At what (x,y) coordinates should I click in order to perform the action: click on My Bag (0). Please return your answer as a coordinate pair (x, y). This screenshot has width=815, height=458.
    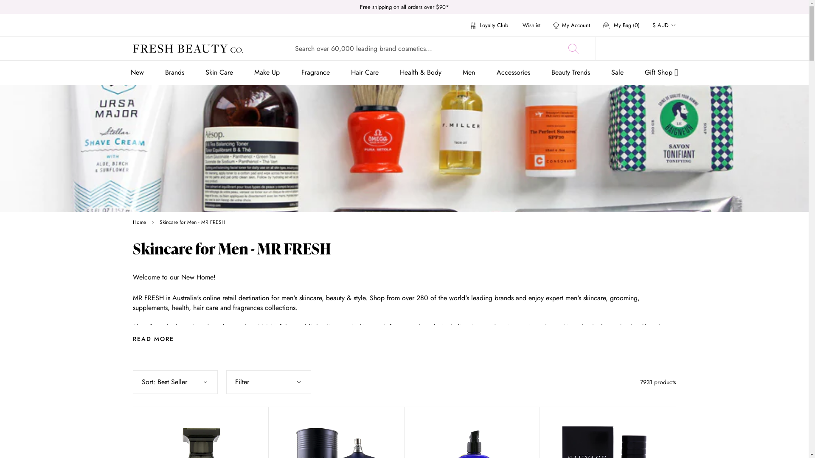
    Looking at the image, I should click on (621, 25).